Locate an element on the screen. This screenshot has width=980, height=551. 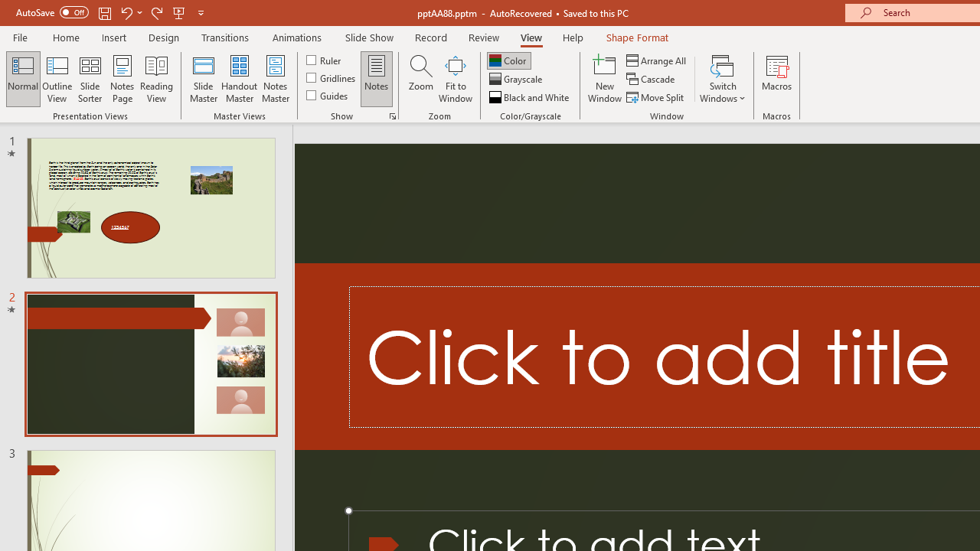
Outline View is located at coordinates (57, 78).